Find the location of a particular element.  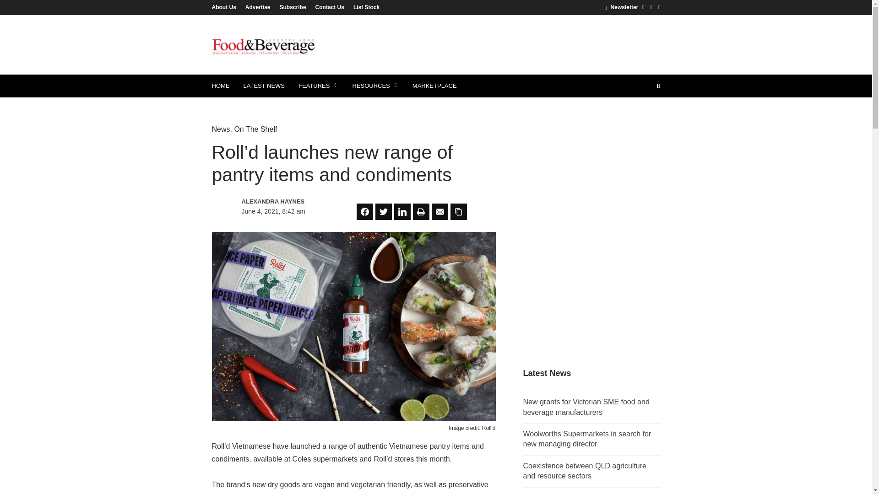

Share on LinkedIn is located at coordinates (402, 211).